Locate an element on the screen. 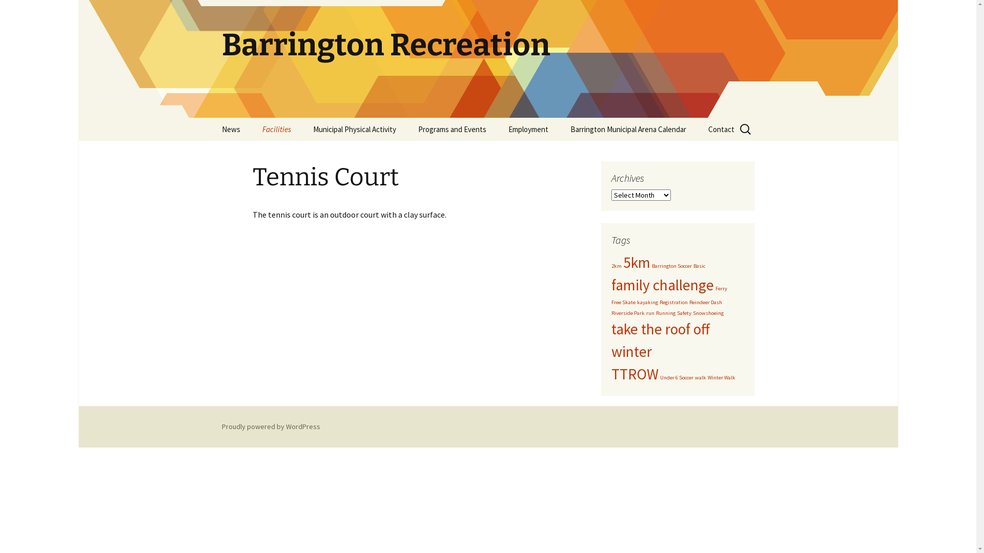 This screenshot has height=553, width=984. Snowshoeing is located at coordinates (708, 313).